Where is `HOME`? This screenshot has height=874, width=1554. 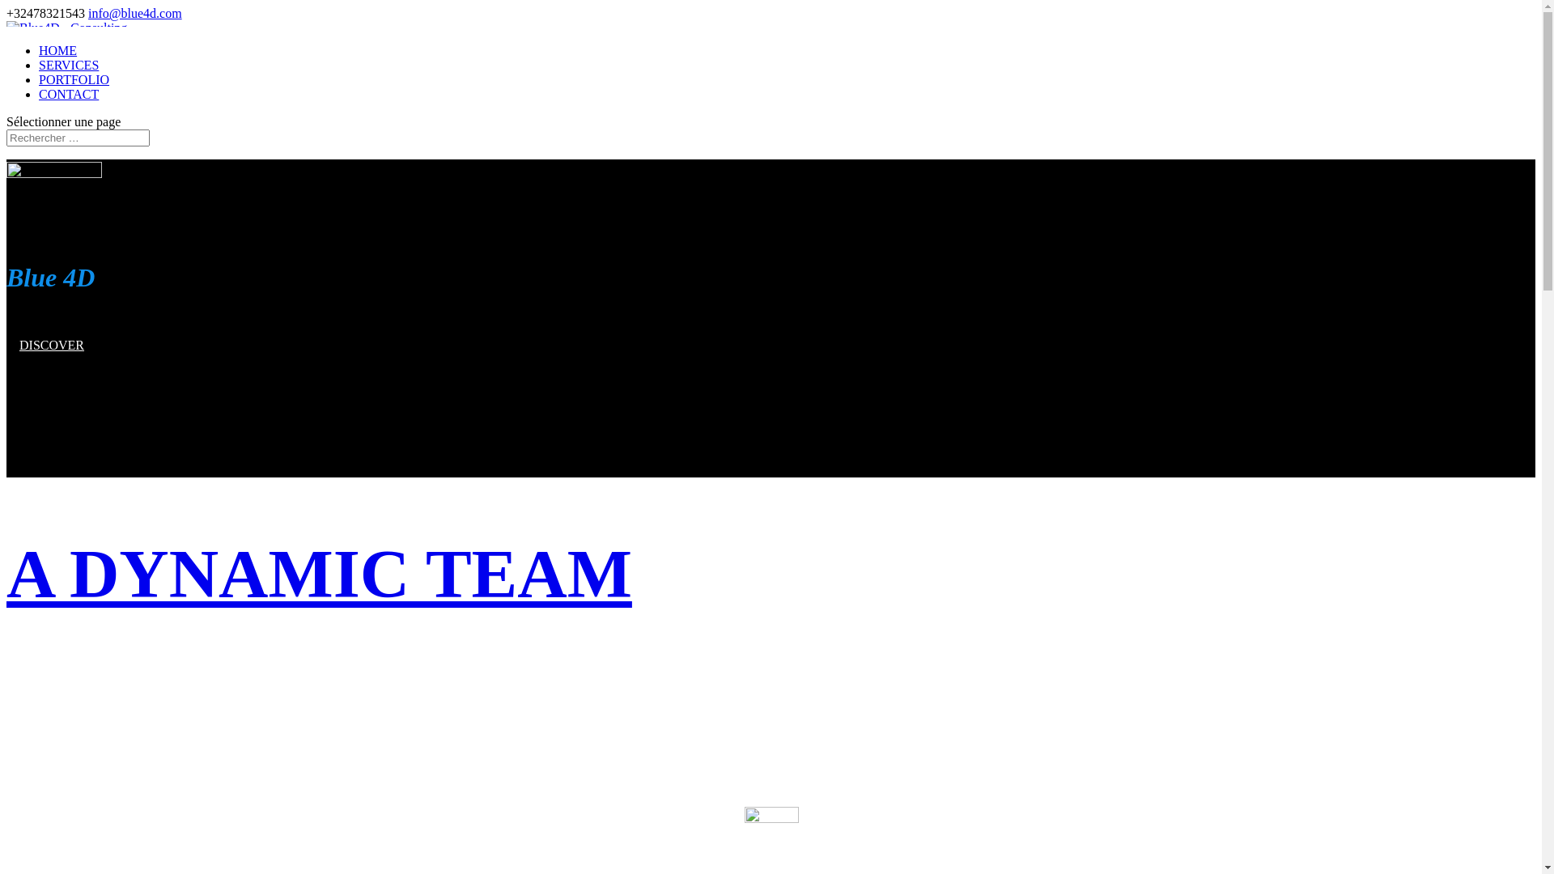
HOME is located at coordinates (58, 50).